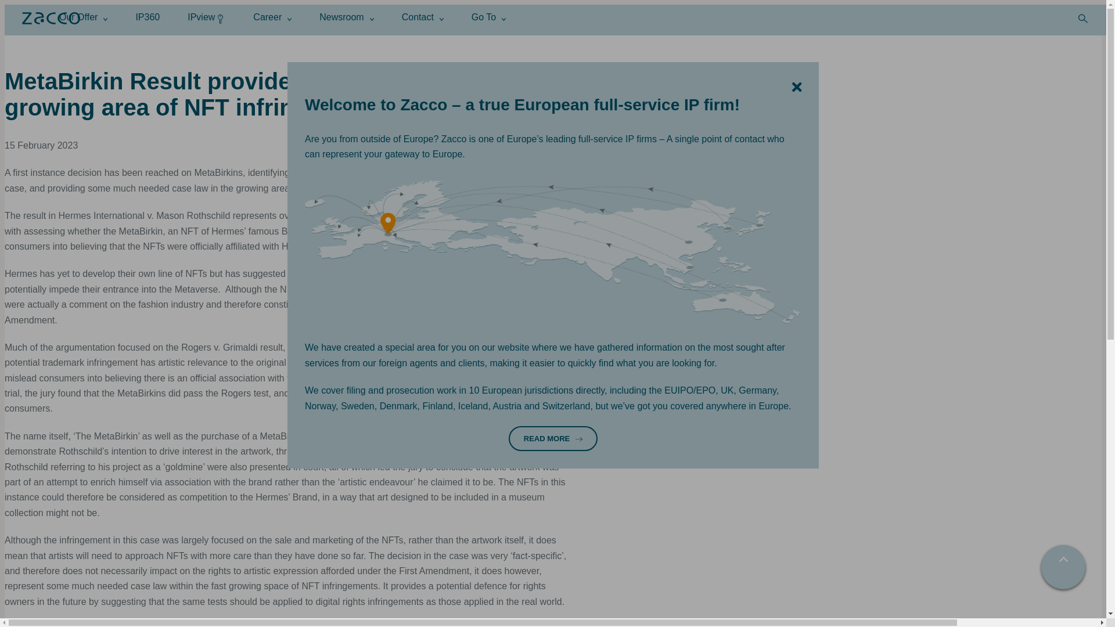 This screenshot has width=1115, height=627. I want to click on Newsroom, so click(346, 16).